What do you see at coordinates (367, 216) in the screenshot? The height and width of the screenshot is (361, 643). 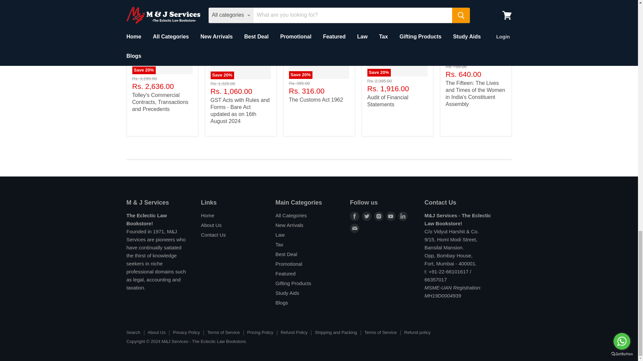 I see `Twitter` at bounding box center [367, 216].